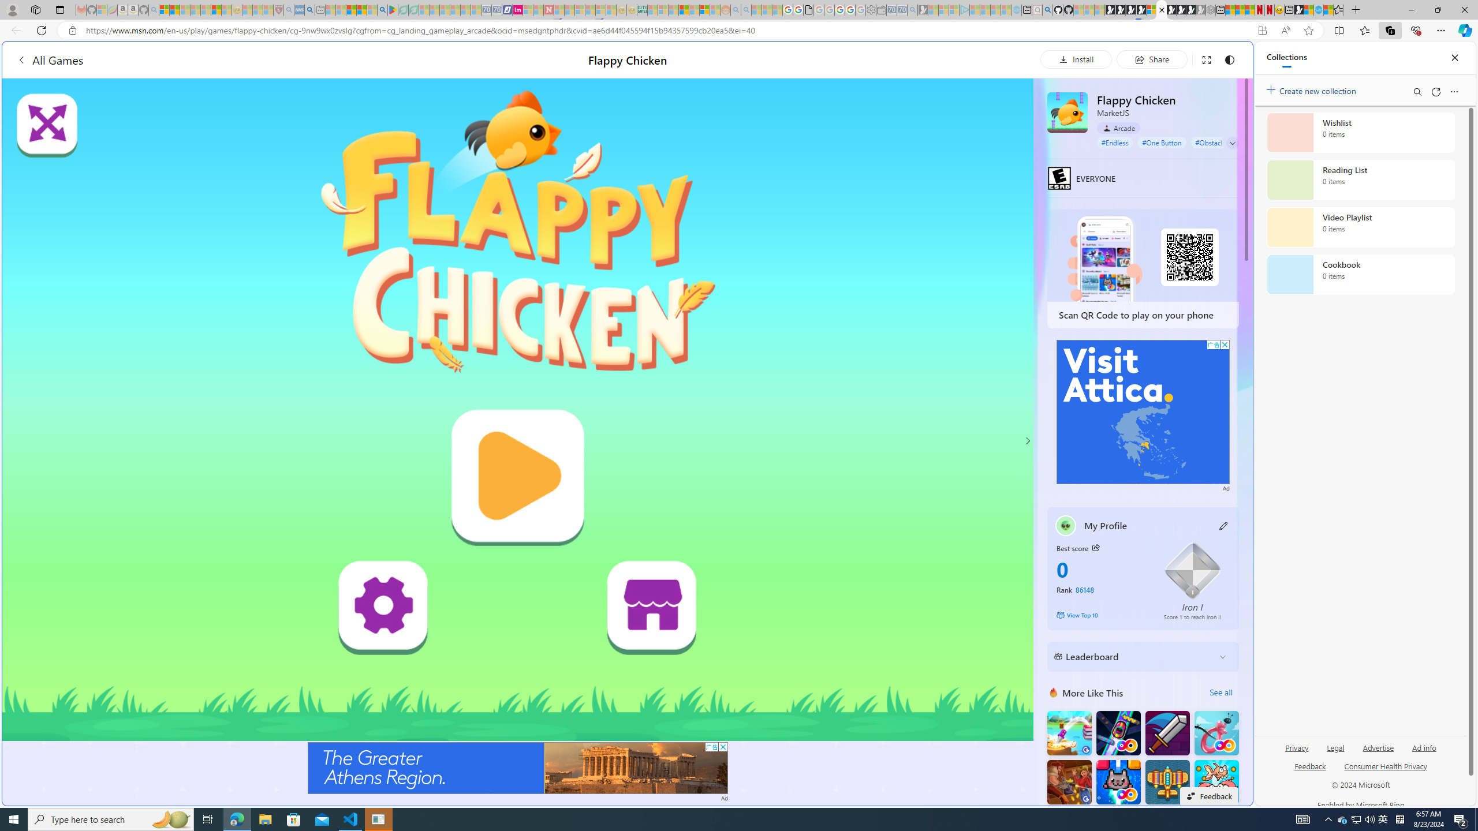 The image size is (1478, 831). I want to click on Consumer Health Privacy, so click(1386, 765).